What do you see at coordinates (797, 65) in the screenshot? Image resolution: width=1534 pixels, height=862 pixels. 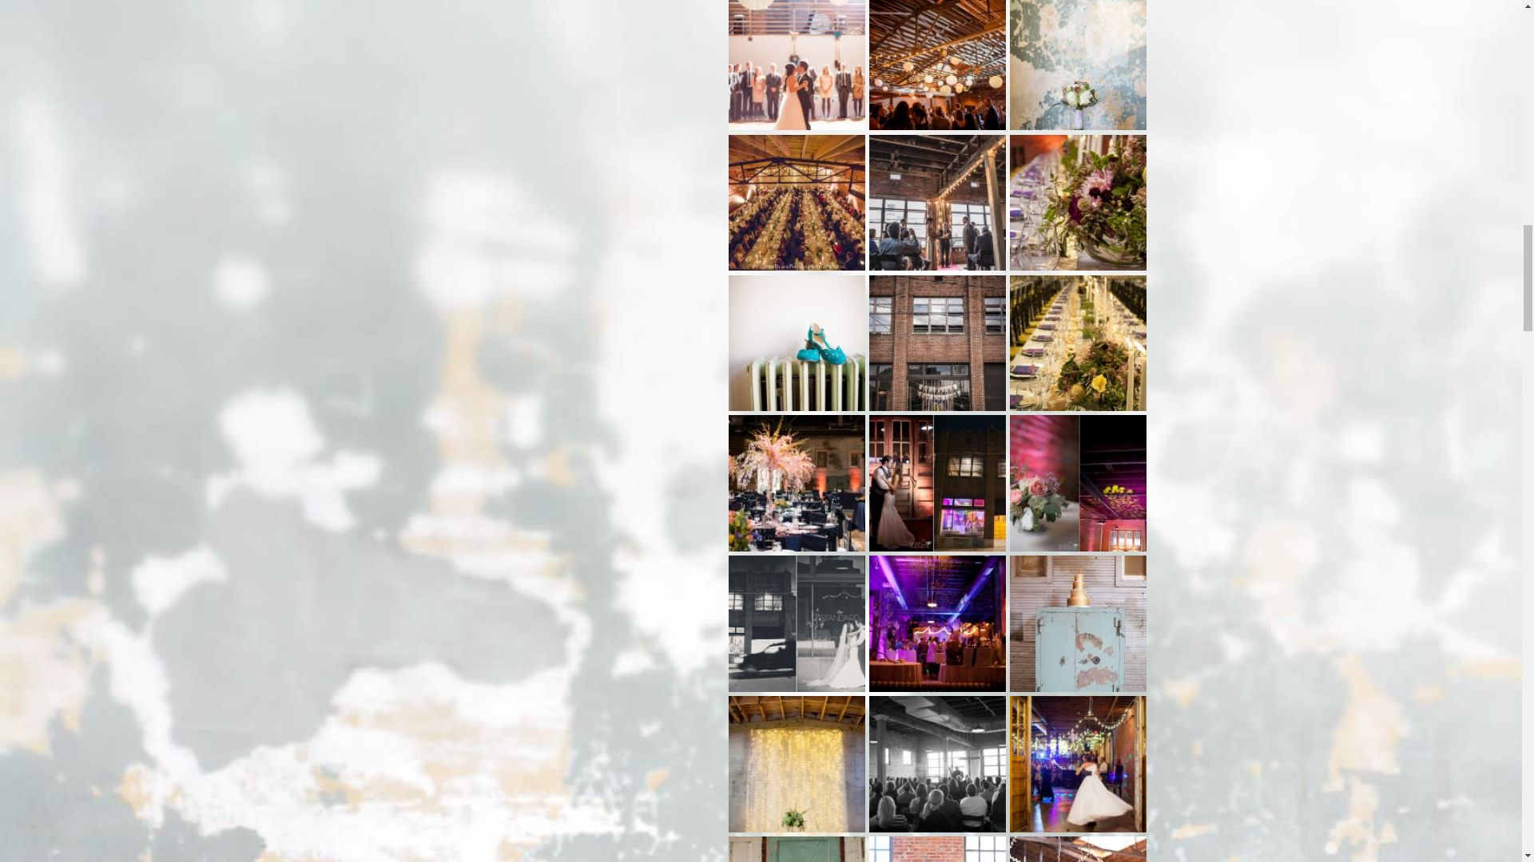 I see `Knoxville wedding first dance` at bounding box center [797, 65].